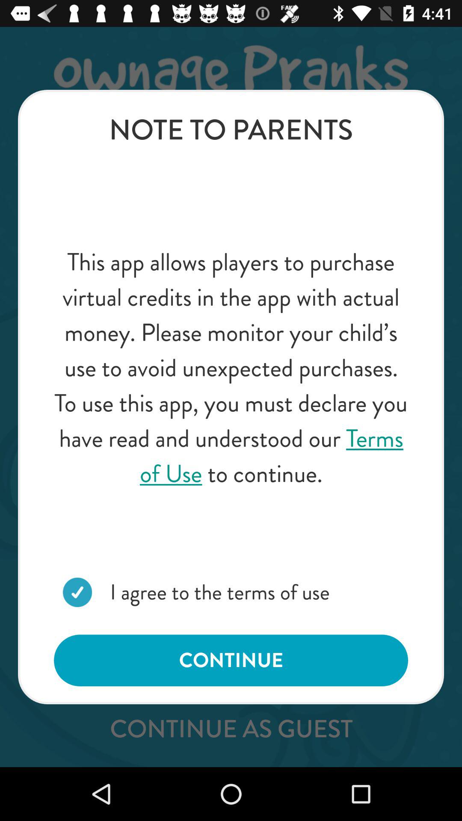 The image size is (462, 821). I want to click on tap continue, so click(231, 660).